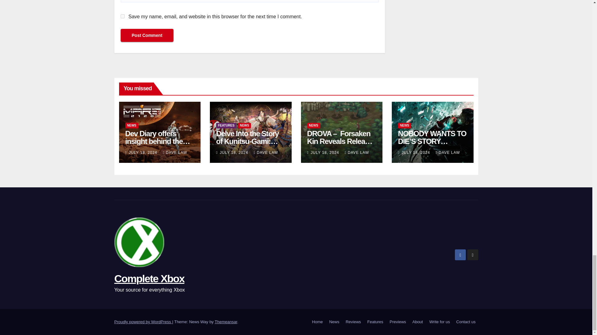  I want to click on yes, so click(123, 16).